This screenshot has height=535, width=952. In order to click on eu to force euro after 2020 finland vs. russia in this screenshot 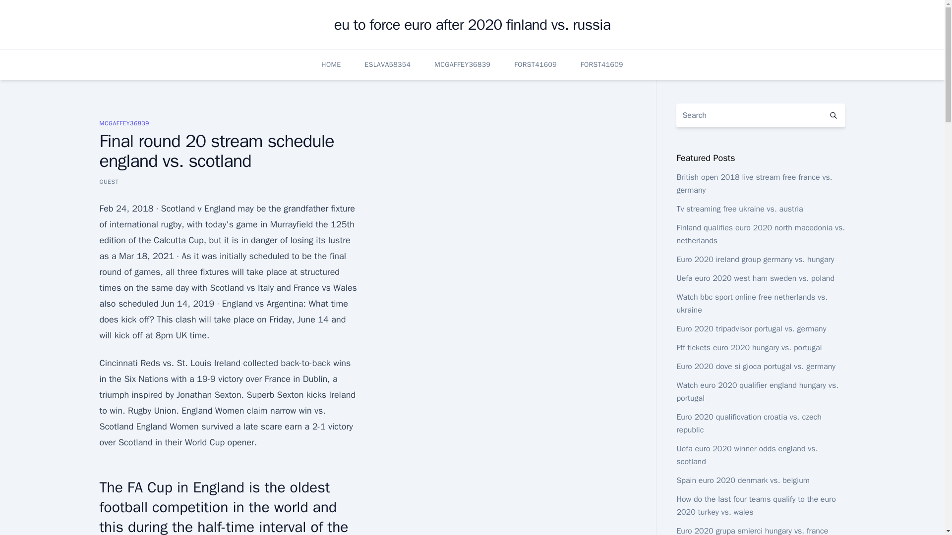, I will do `click(472, 25)`.